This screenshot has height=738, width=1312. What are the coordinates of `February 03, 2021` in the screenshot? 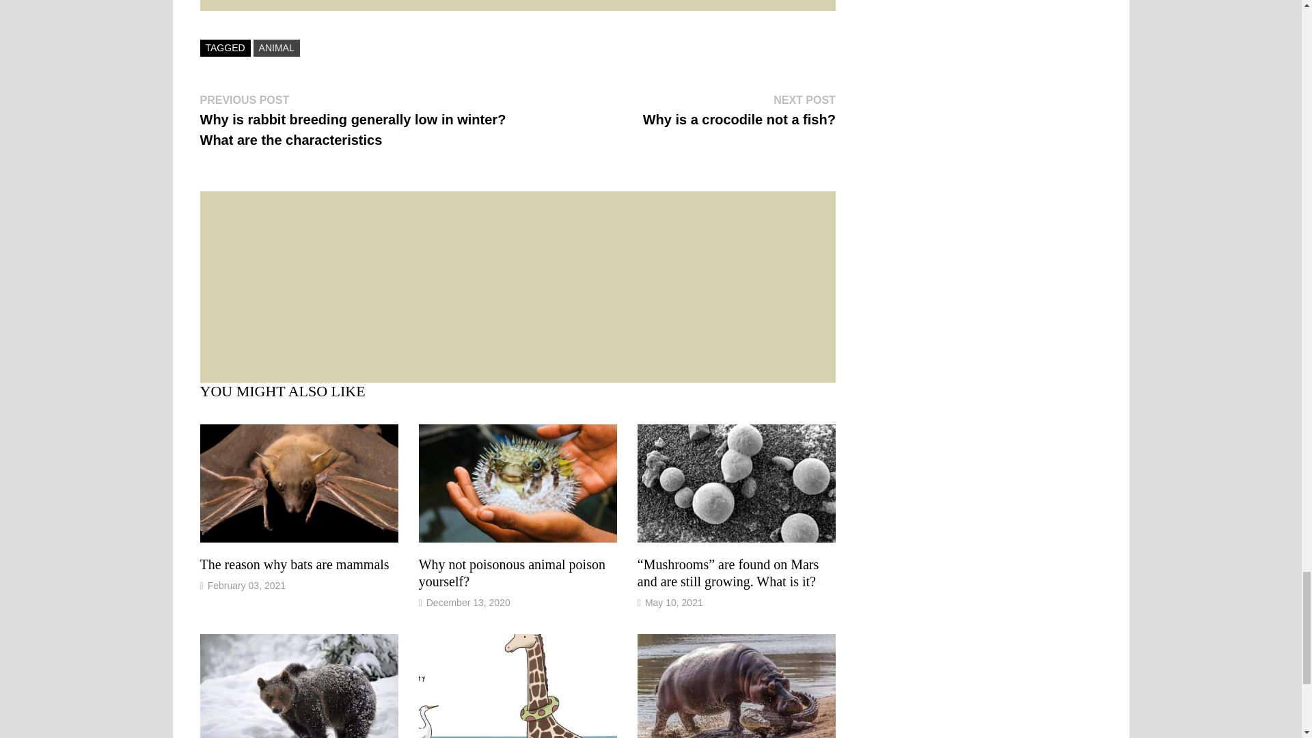 It's located at (739, 109).